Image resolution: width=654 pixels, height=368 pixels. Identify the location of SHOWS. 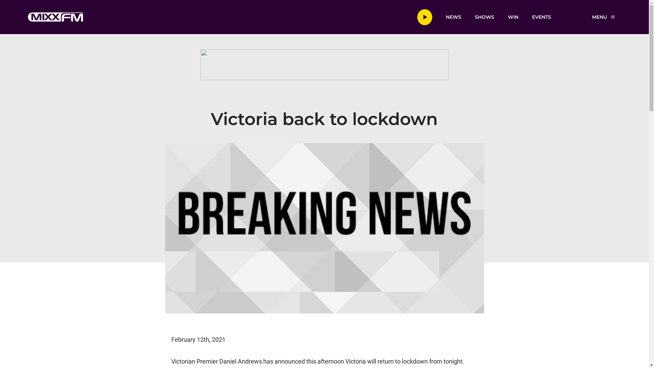
(484, 17).